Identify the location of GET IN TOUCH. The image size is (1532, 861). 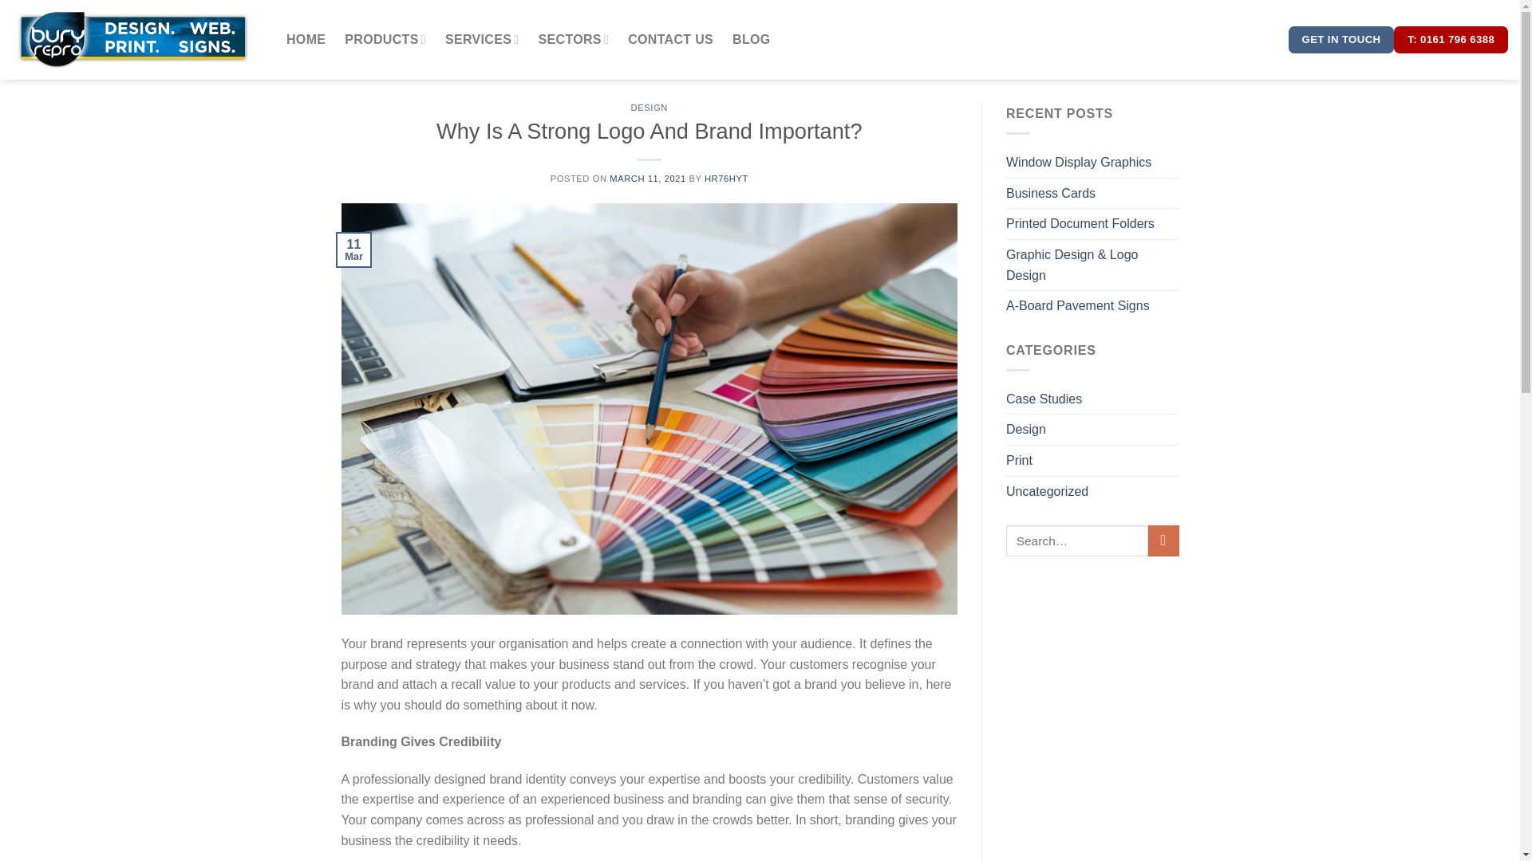
(1340, 40).